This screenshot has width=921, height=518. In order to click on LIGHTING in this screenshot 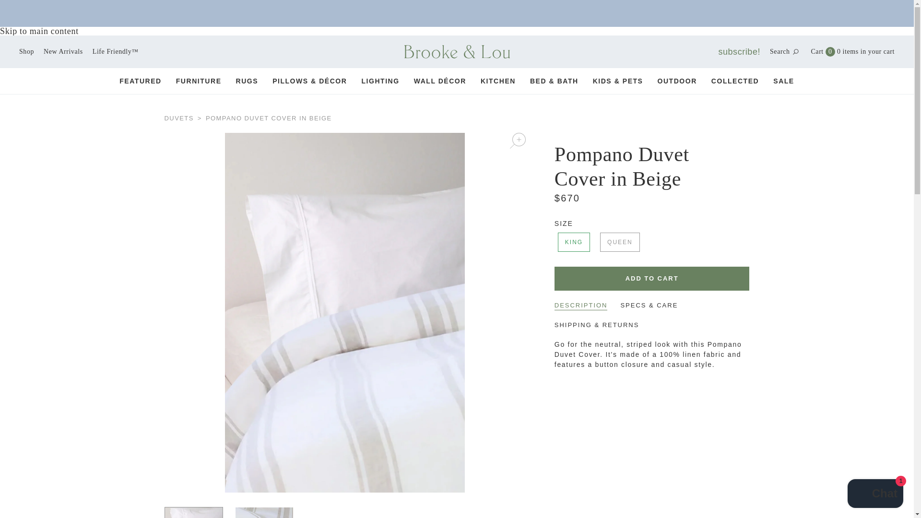, I will do `click(199, 81)`.